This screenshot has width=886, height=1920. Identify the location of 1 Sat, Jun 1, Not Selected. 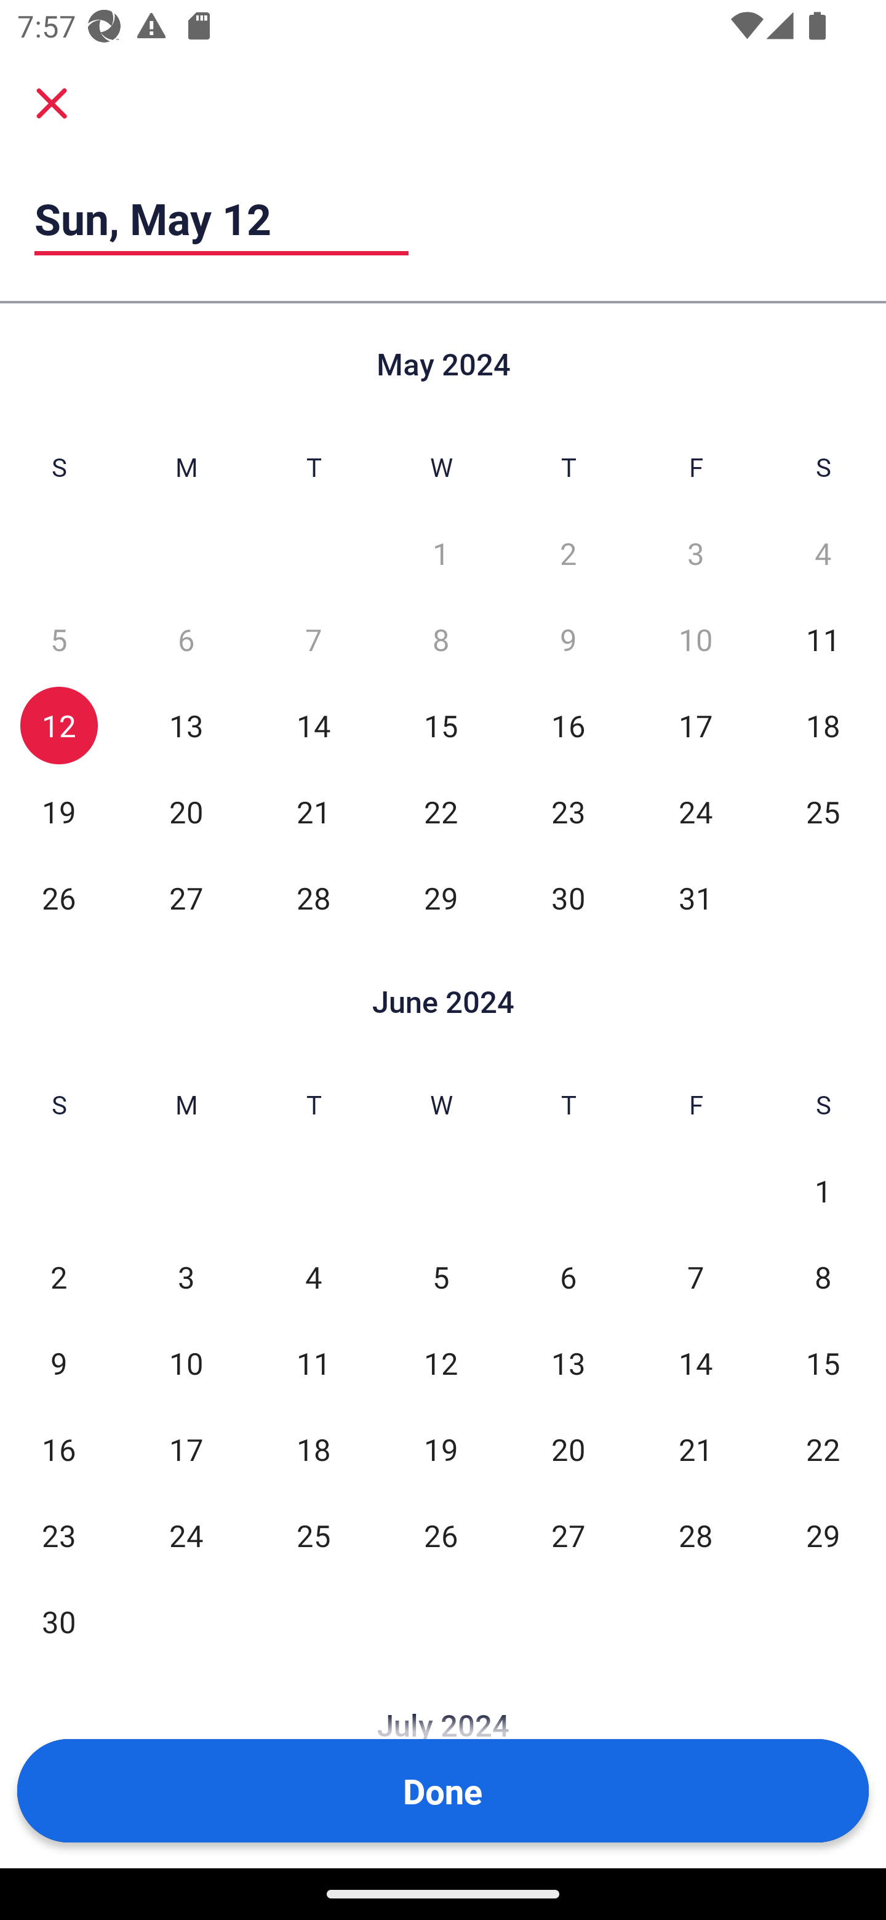
(823, 1191).